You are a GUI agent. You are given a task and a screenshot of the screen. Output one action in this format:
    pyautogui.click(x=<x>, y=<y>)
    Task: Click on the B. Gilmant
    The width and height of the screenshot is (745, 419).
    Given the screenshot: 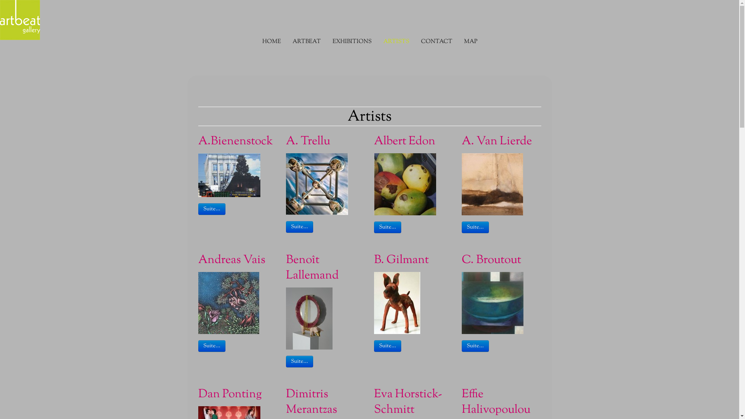 What is the action you would take?
    pyautogui.click(x=414, y=260)
    